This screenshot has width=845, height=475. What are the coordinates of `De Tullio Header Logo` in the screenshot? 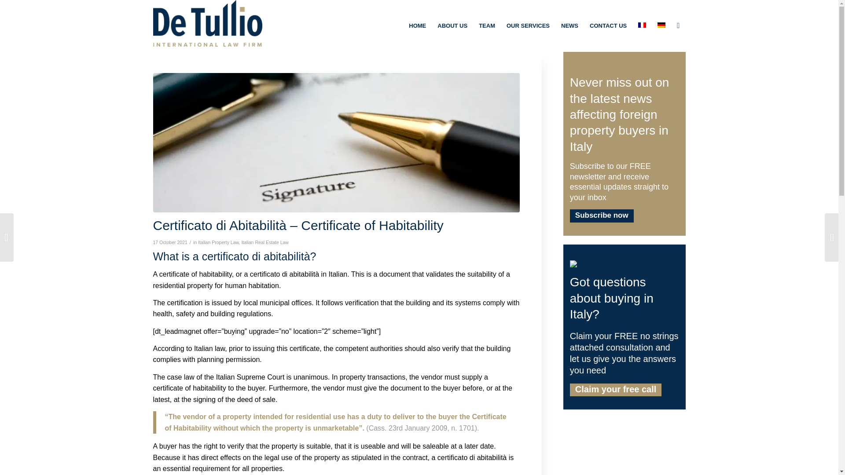 It's located at (207, 23).